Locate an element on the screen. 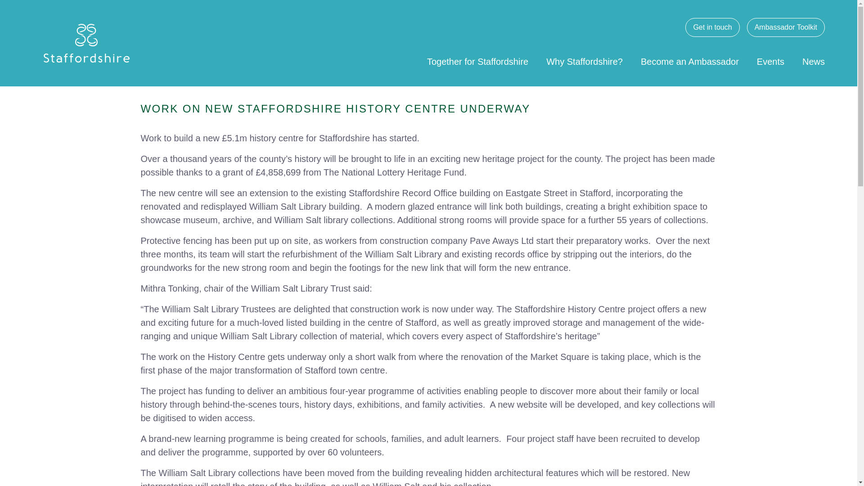 Image resolution: width=864 pixels, height=486 pixels. Events is located at coordinates (770, 61).